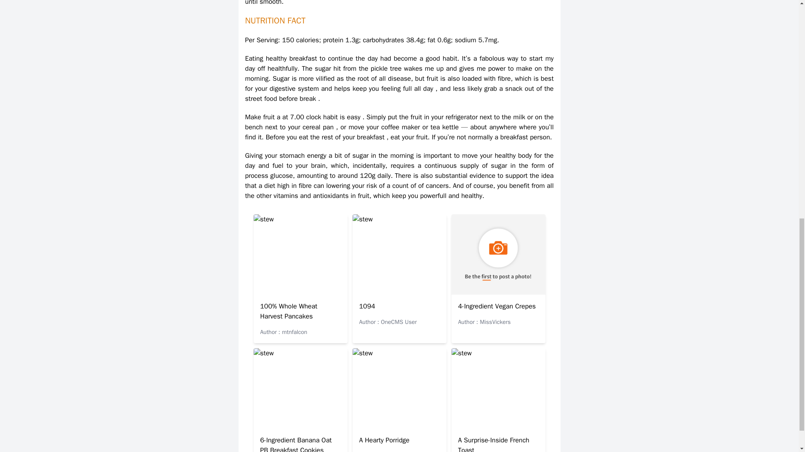 The width and height of the screenshot is (805, 452). What do you see at coordinates (367, 306) in the screenshot?
I see `1094` at bounding box center [367, 306].